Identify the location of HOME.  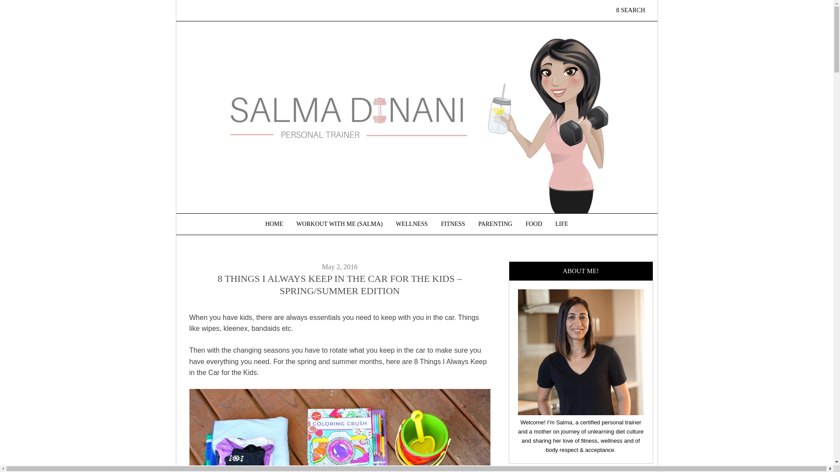
(274, 224).